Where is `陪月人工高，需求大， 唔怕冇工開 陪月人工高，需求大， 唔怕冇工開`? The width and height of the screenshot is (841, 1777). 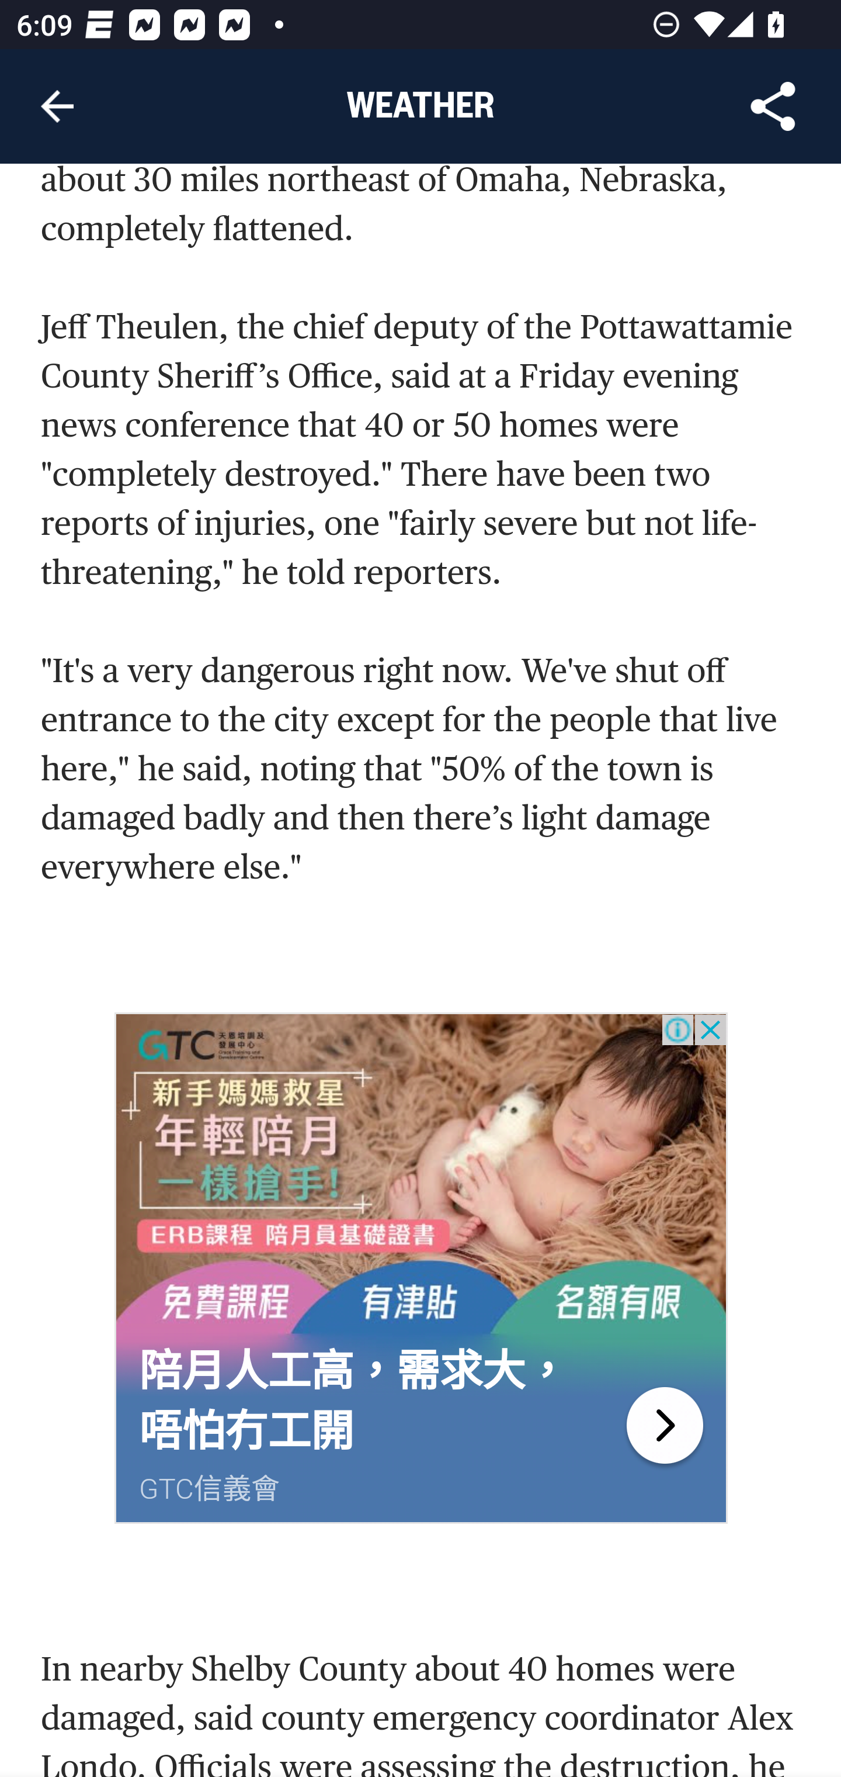 陪月人工高，需求大， 唔怕冇工開 陪月人工高，需求大， 唔怕冇工開 is located at coordinates (353, 1401).